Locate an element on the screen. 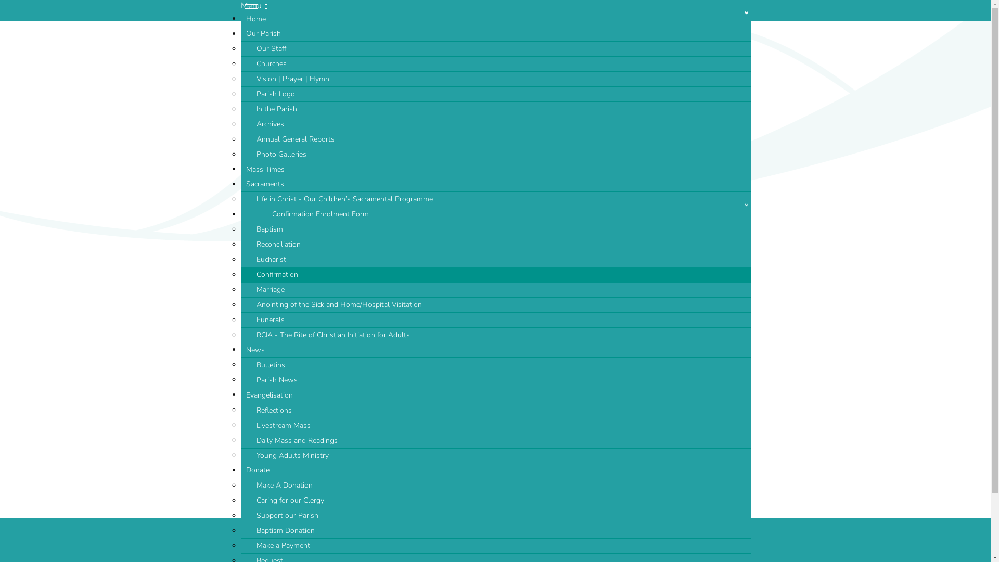  Make a Payment is located at coordinates (495, 545).